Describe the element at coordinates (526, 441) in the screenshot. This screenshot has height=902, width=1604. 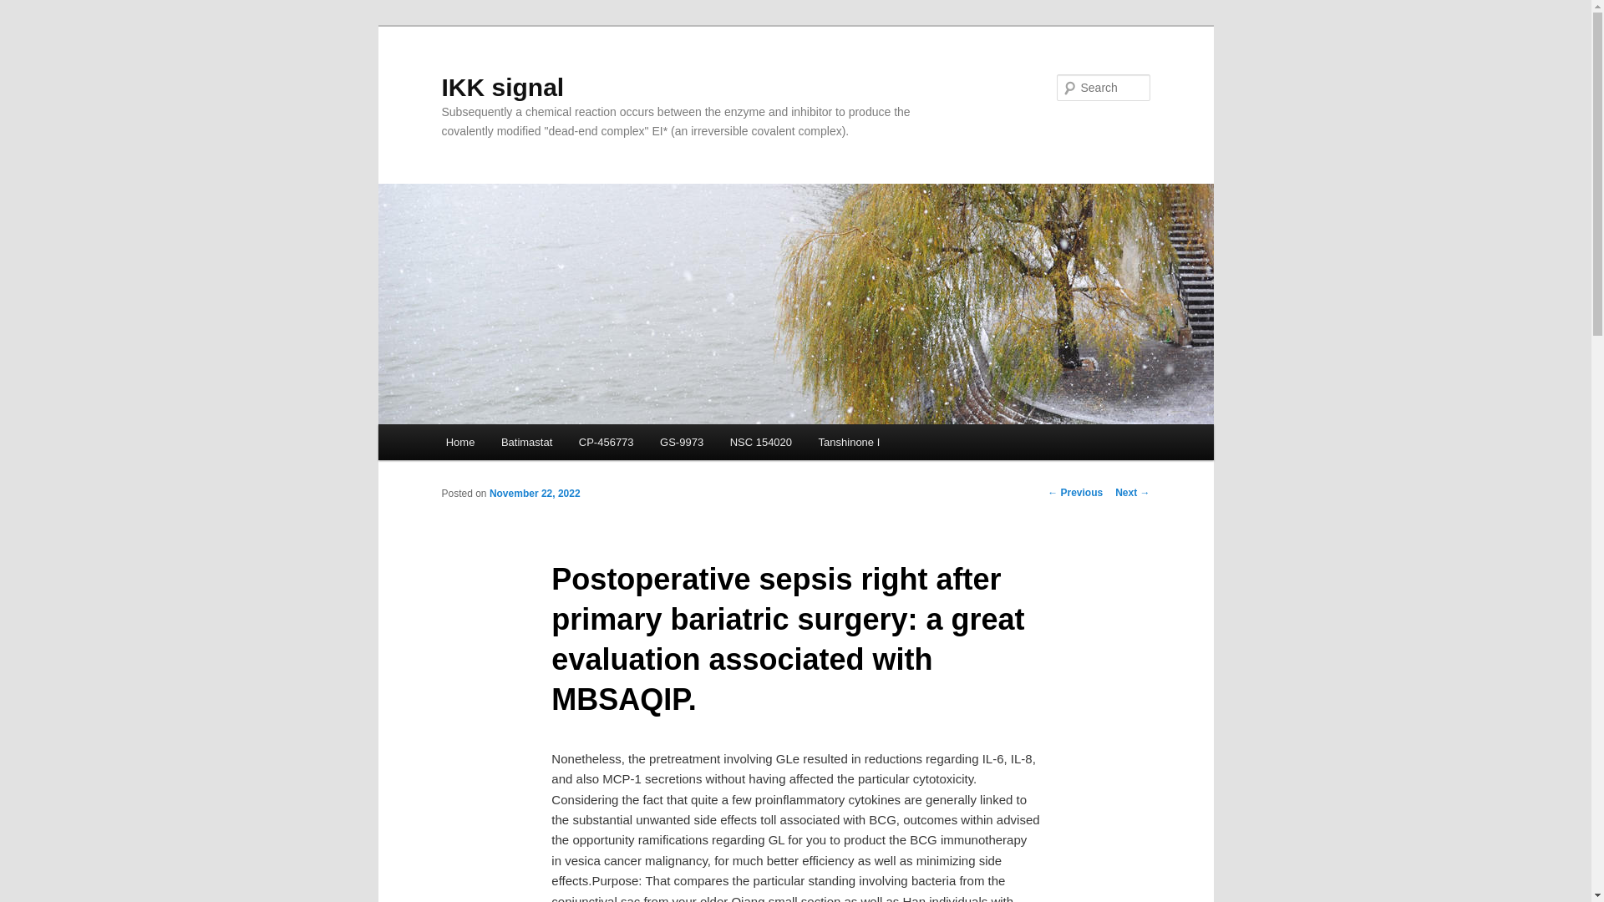
I see `Batimastat` at that location.